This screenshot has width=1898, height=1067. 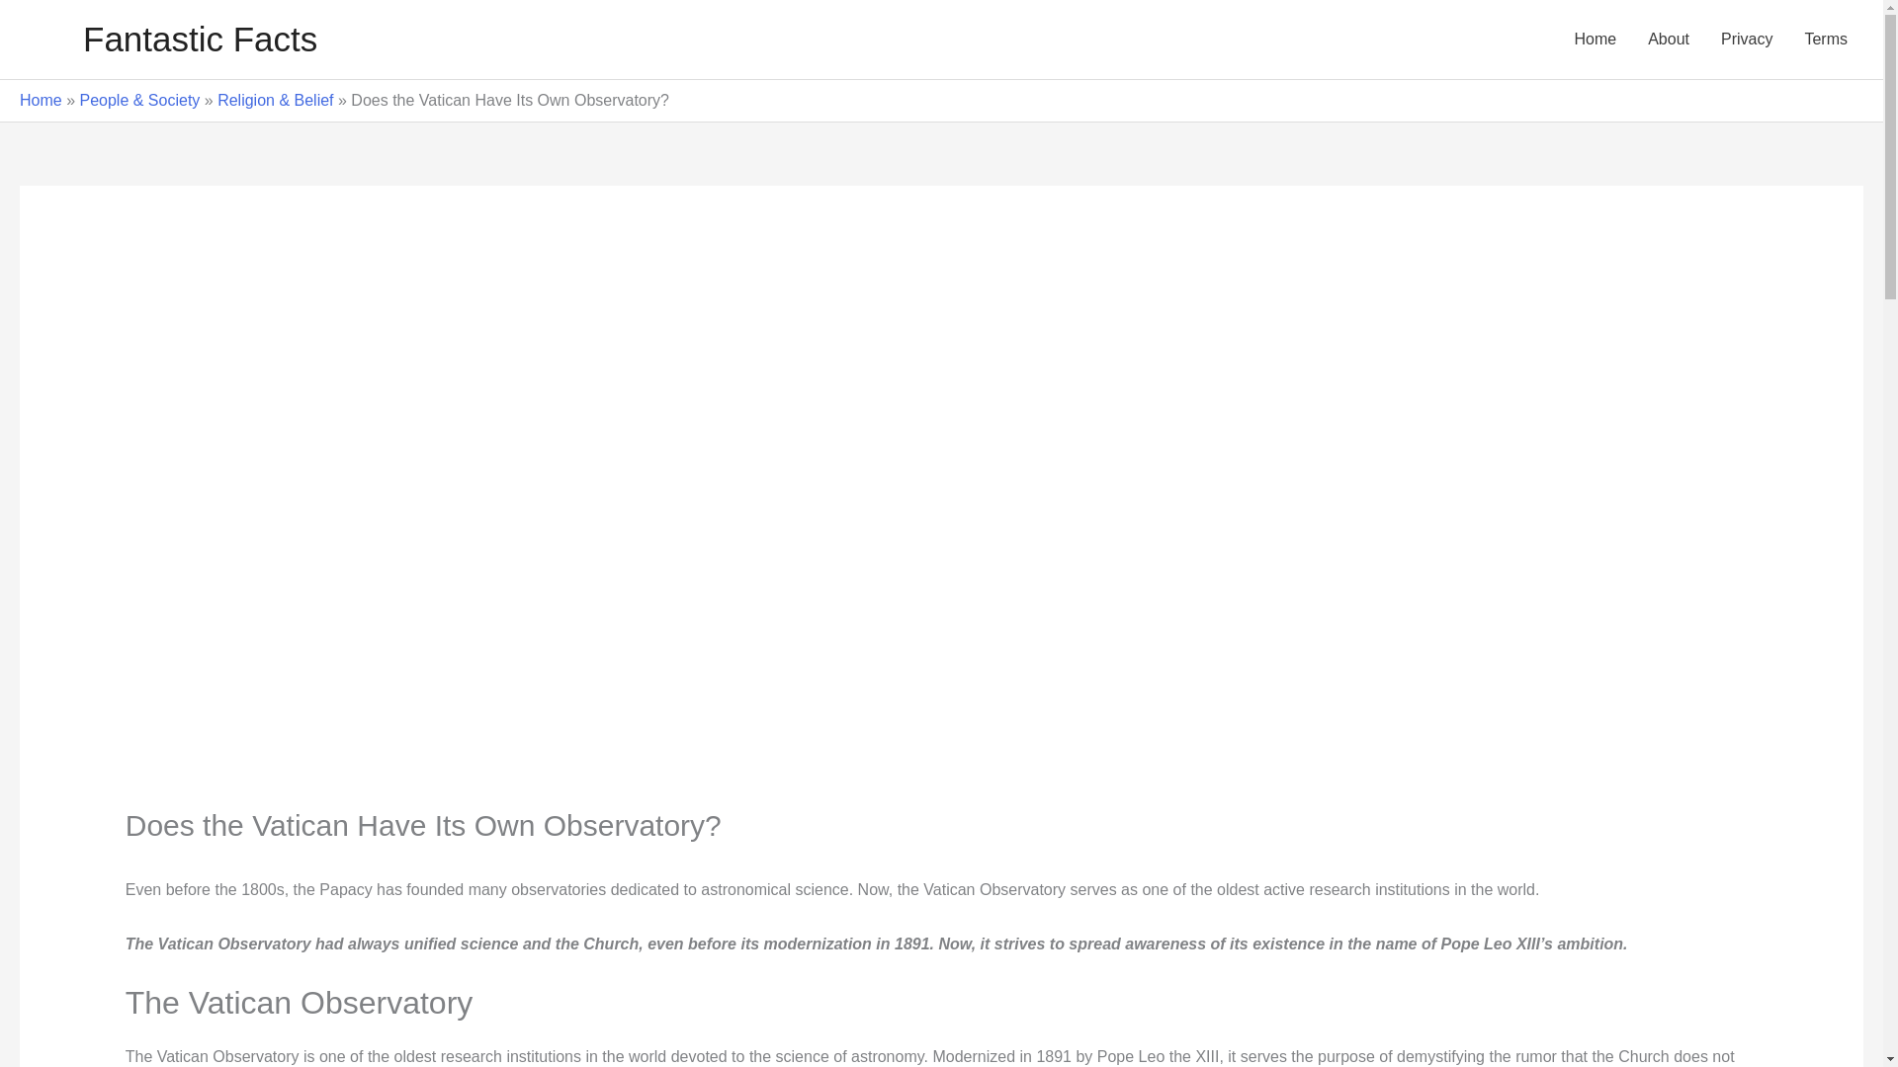 What do you see at coordinates (1825, 40) in the screenshot?
I see `Terms` at bounding box center [1825, 40].